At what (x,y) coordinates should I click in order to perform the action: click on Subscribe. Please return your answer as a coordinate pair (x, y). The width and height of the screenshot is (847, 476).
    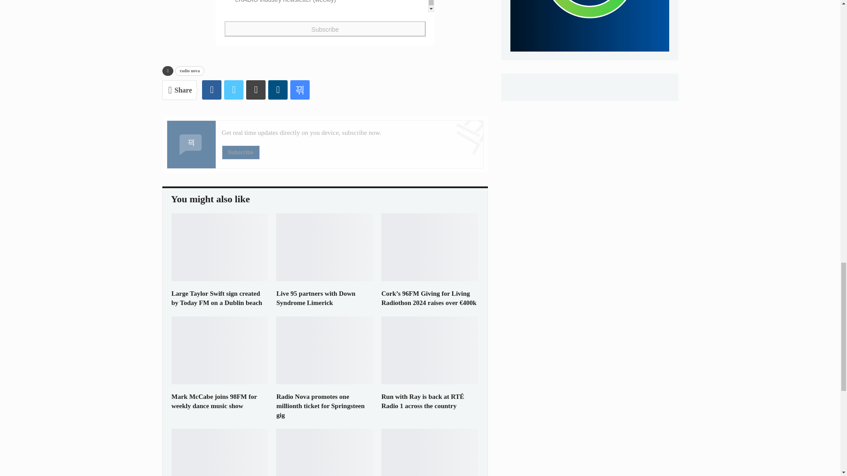
    Looking at the image, I should click on (240, 152).